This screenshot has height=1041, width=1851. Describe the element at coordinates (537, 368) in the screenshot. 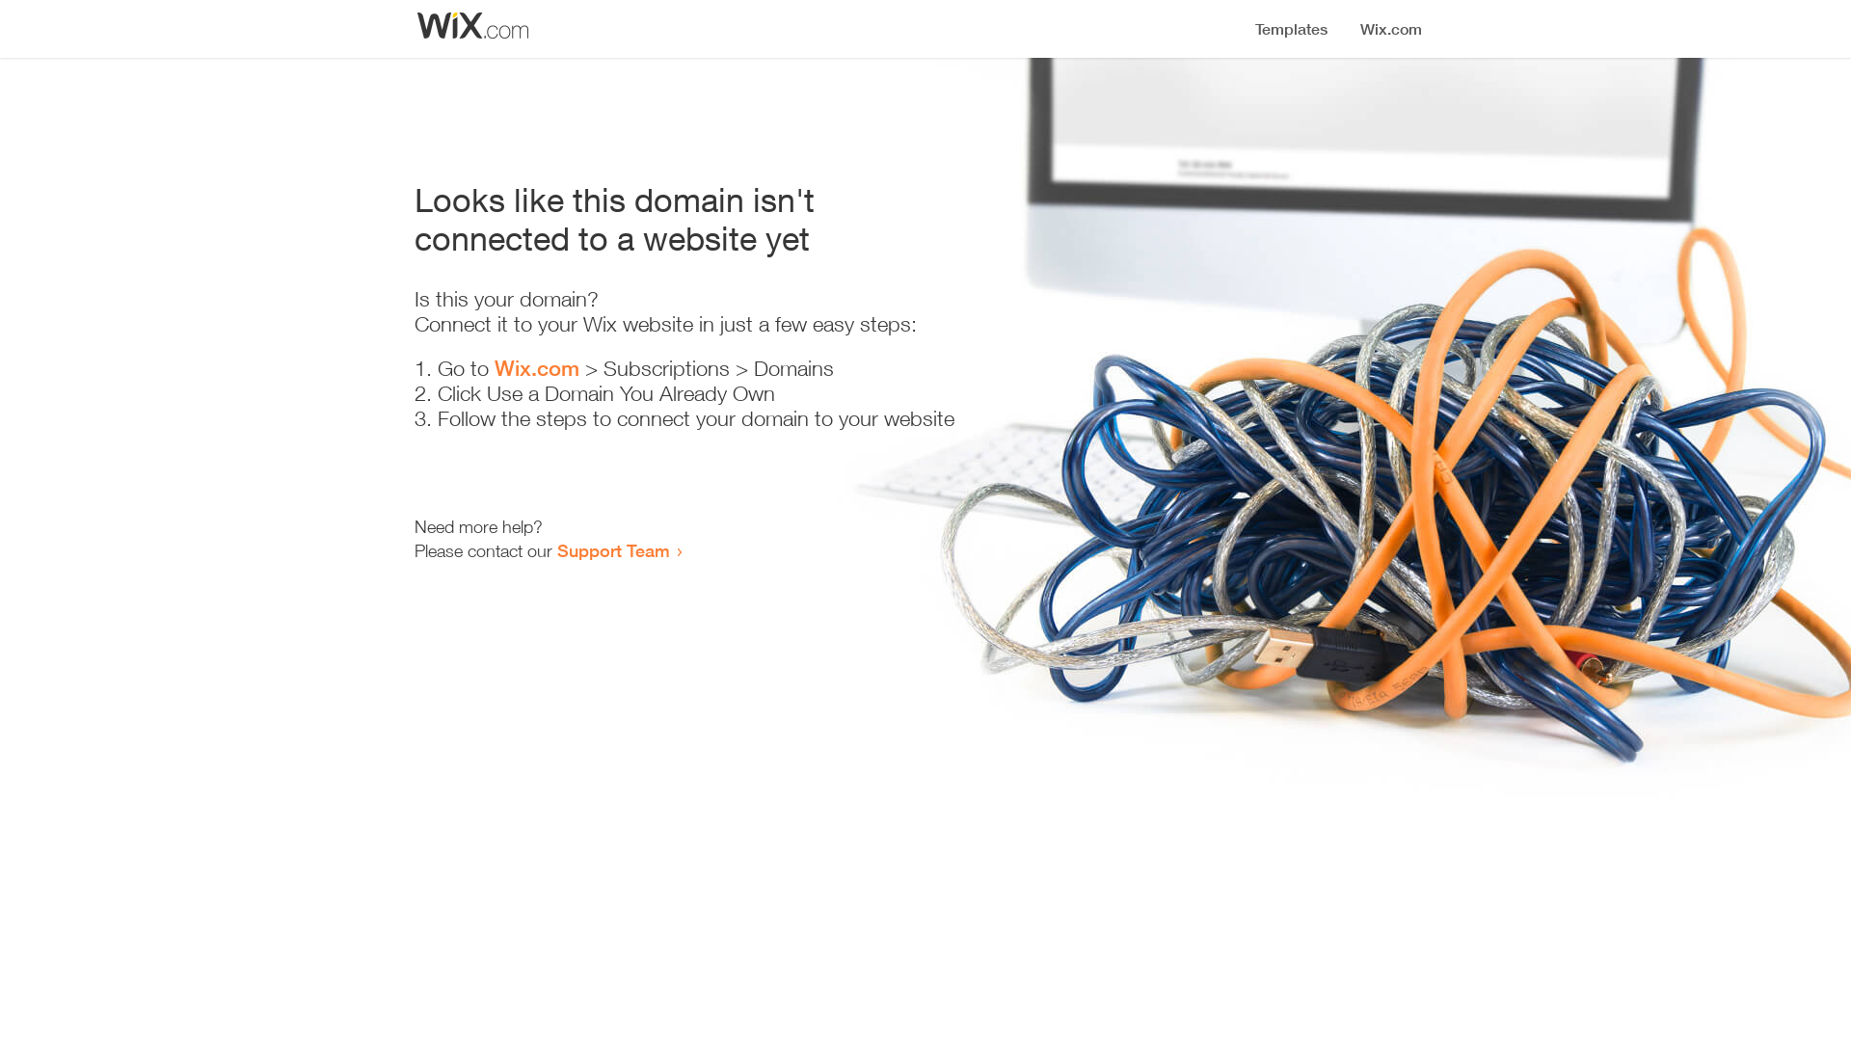

I see `Wix.com` at that location.